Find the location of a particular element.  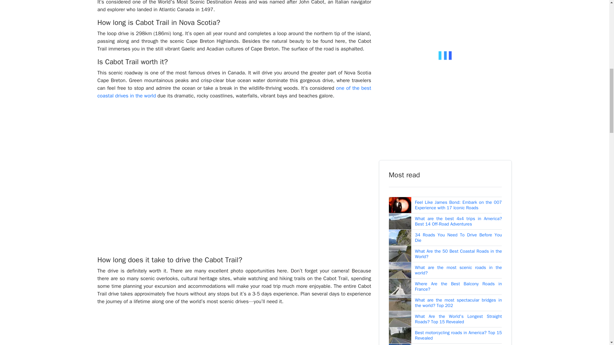

Best motorcycling roads in America? Top 15 Revealed is located at coordinates (459, 335).